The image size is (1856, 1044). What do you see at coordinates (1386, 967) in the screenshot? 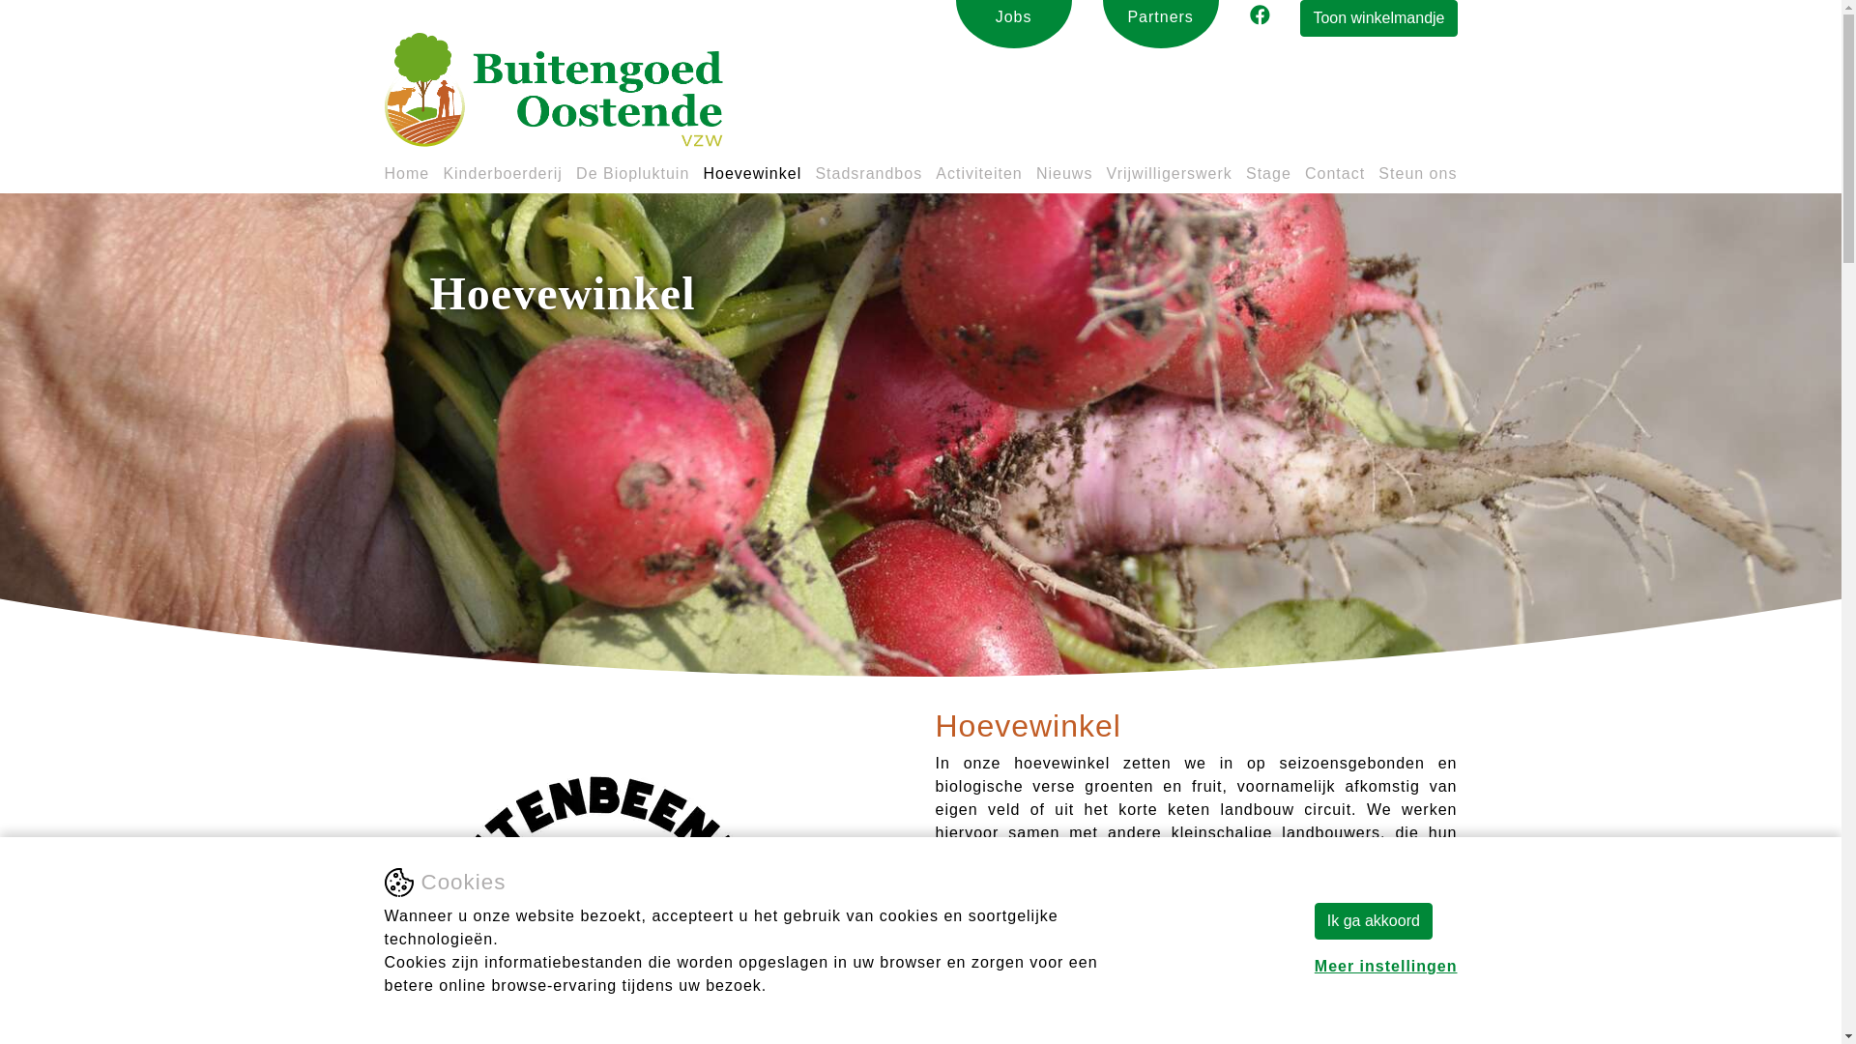
I see `Meer instellingen` at bounding box center [1386, 967].